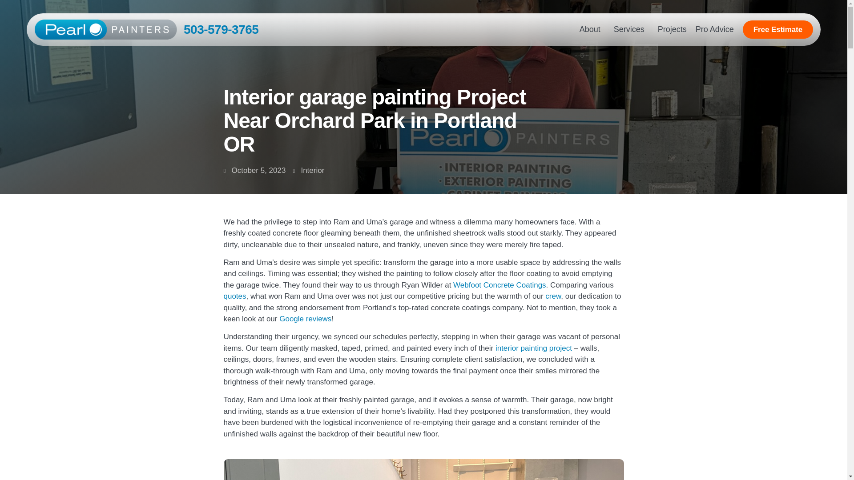 The height and width of the screenshot is (480, 854). I want to click on Free Estimate, so click(777, 29).